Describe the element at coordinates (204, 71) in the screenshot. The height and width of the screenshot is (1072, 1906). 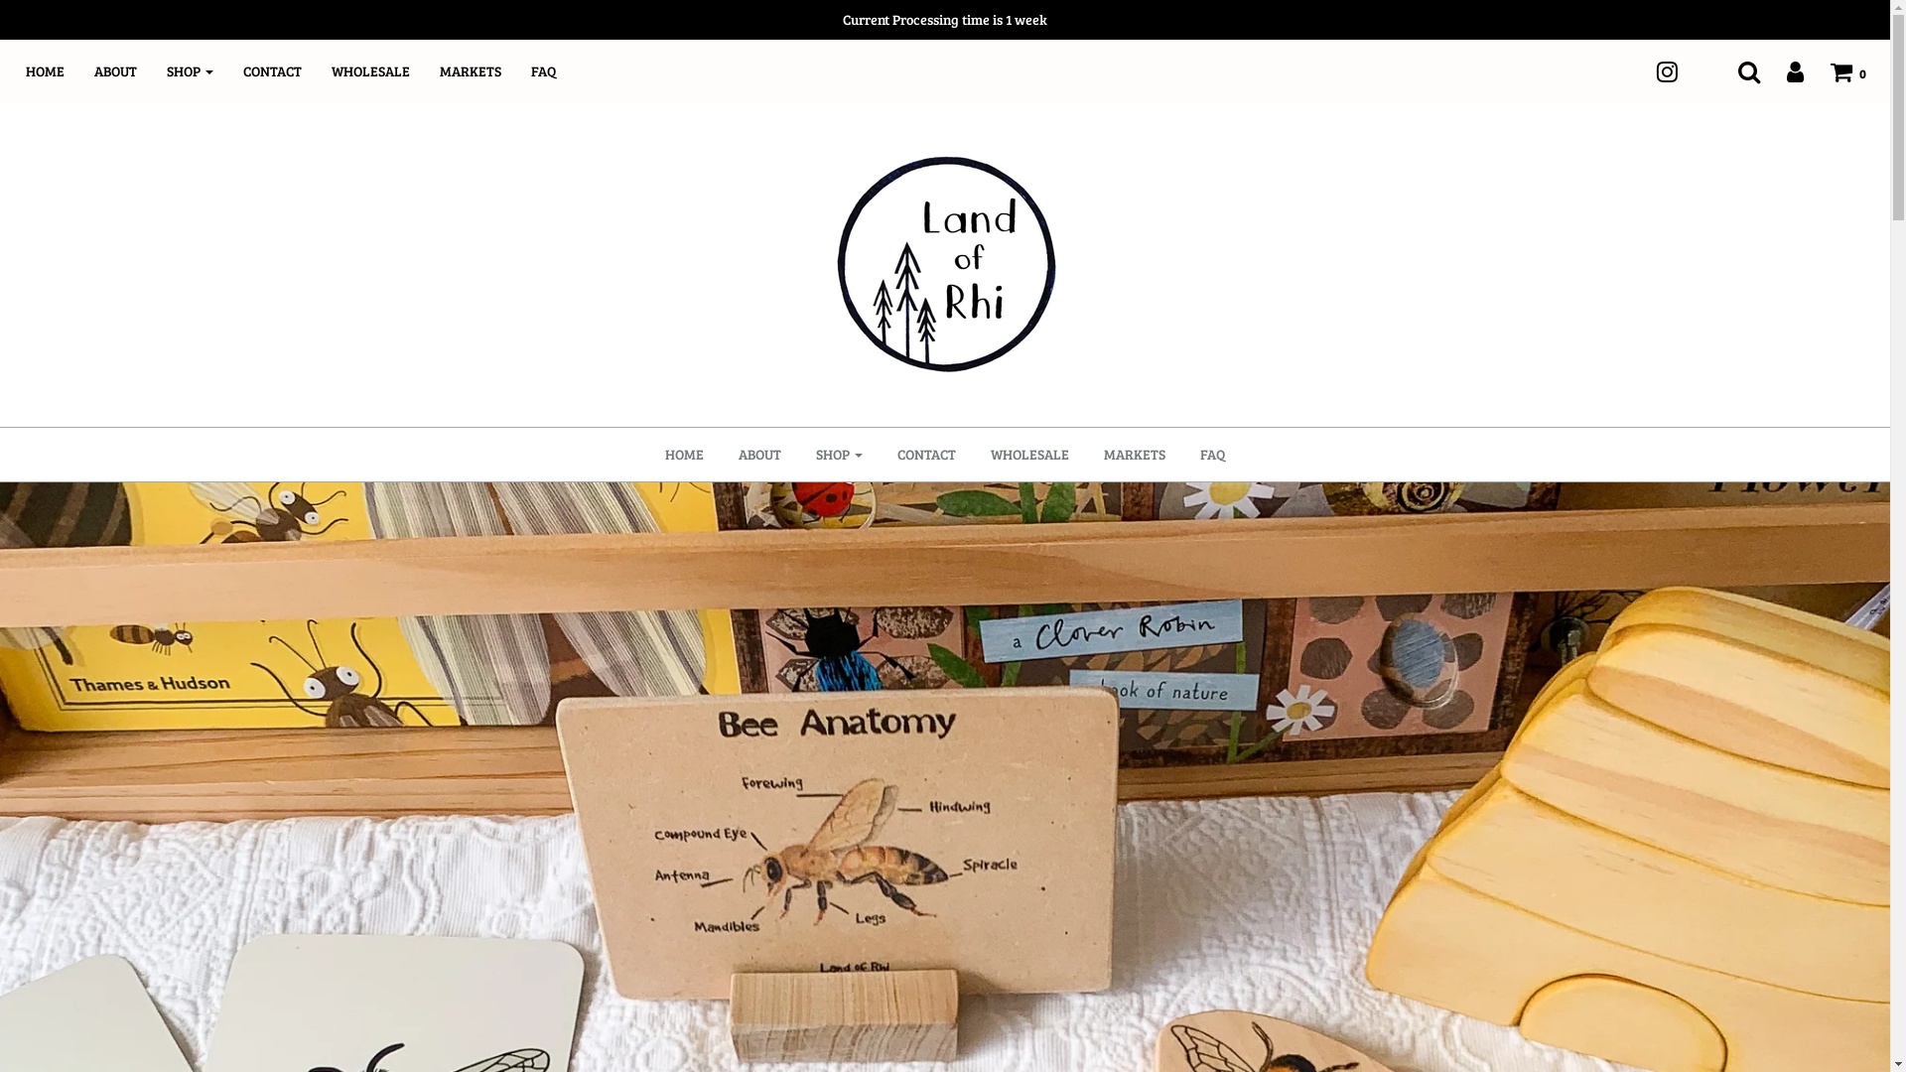
I see `SHOP` at that location.